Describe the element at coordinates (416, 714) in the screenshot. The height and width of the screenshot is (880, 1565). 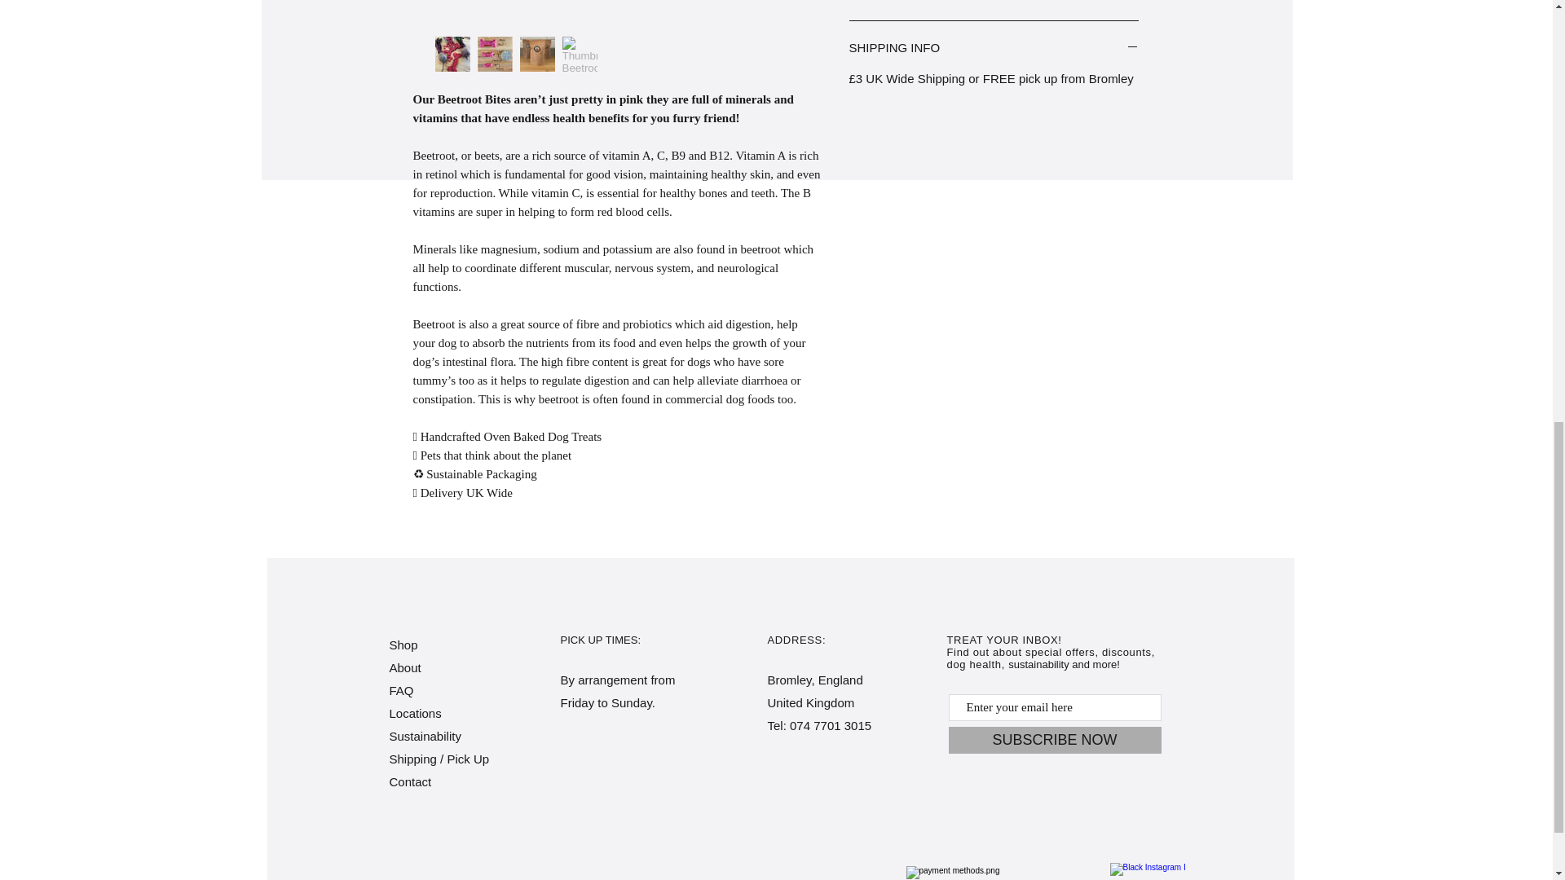
I see `Locations` at that location.